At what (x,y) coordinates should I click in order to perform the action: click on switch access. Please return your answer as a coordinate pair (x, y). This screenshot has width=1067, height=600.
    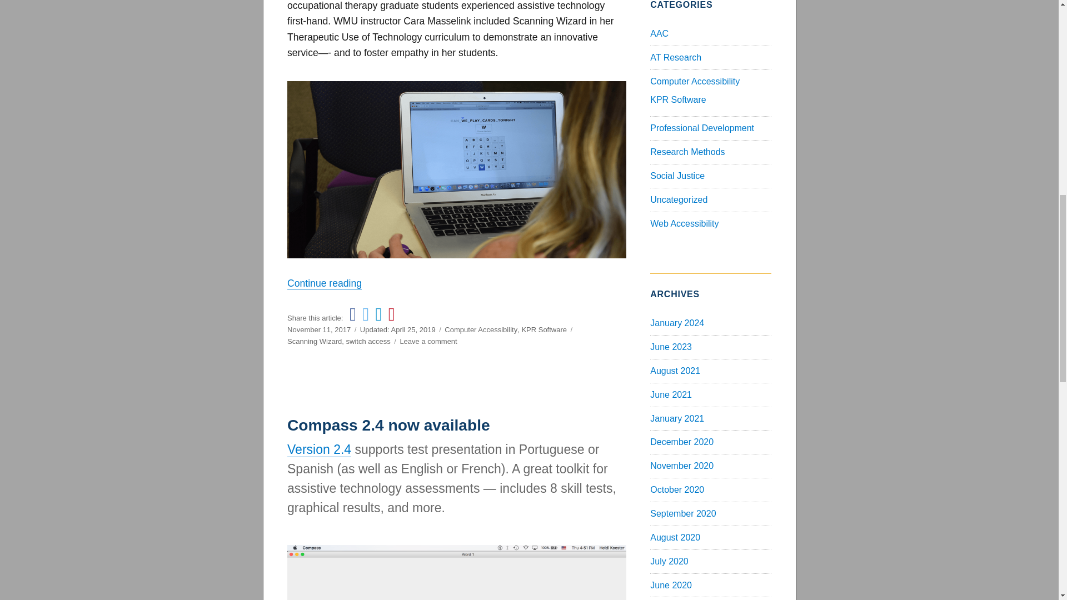
    Looking at the image, I should click on (368, 342).